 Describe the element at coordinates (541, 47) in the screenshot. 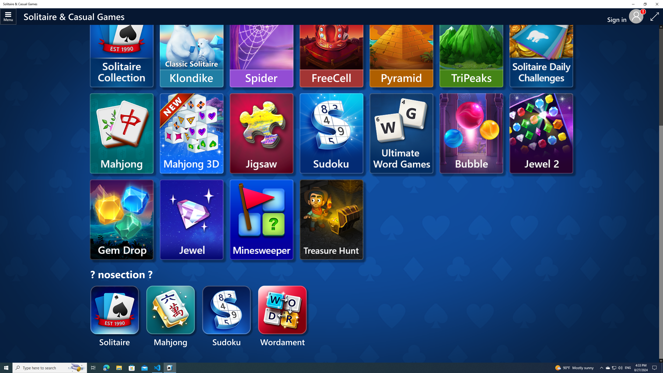

I see `Challenges` at that location.